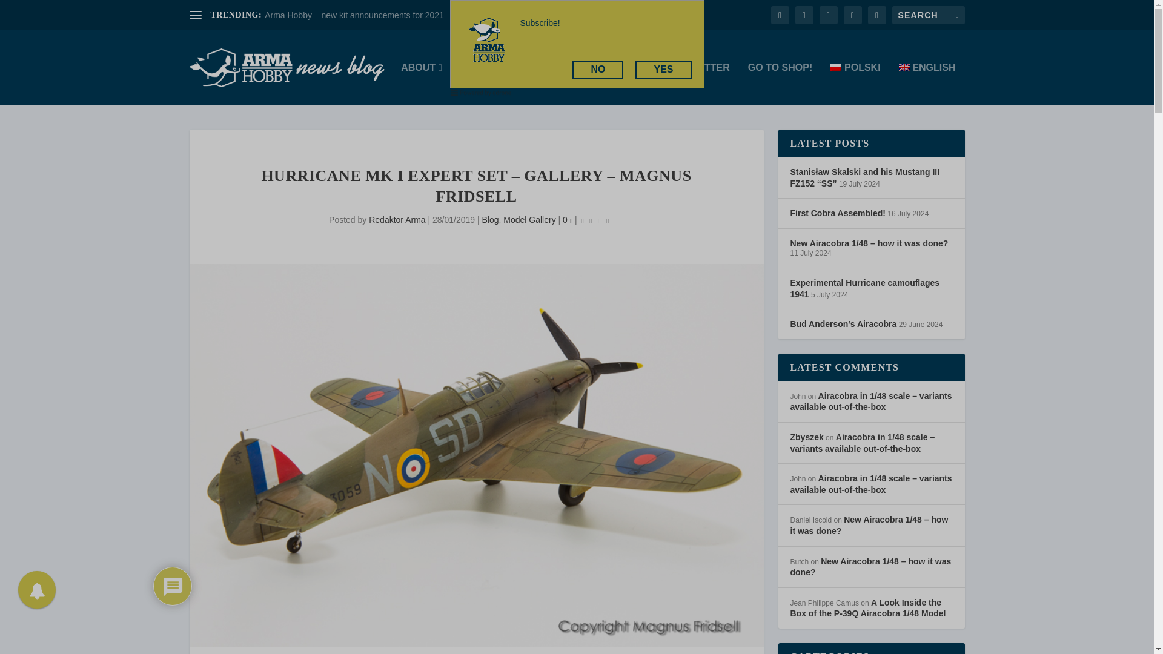 The height and width of the screenshot is (654, 1163). What do you see at coordinates (927, 84) in the screenshot?
I see `English` at bounding box center [927, 84].